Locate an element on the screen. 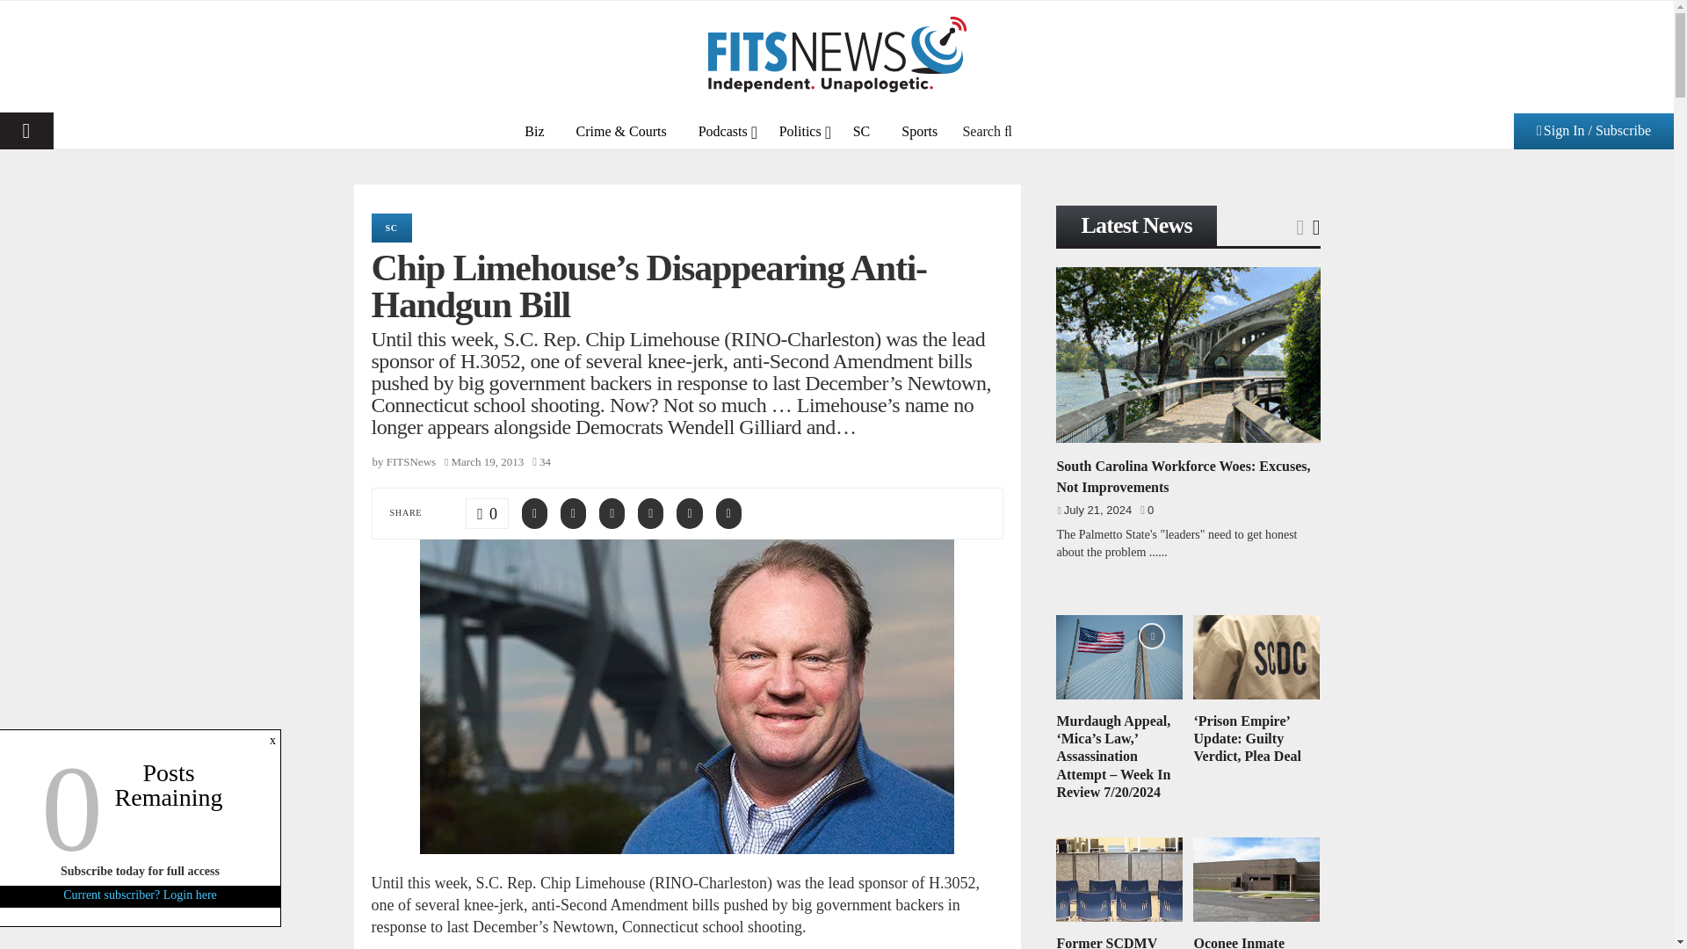 The height and width of the screenshot is (949, 1687). PRIMARY MENU is located at coordinates (26, 130).